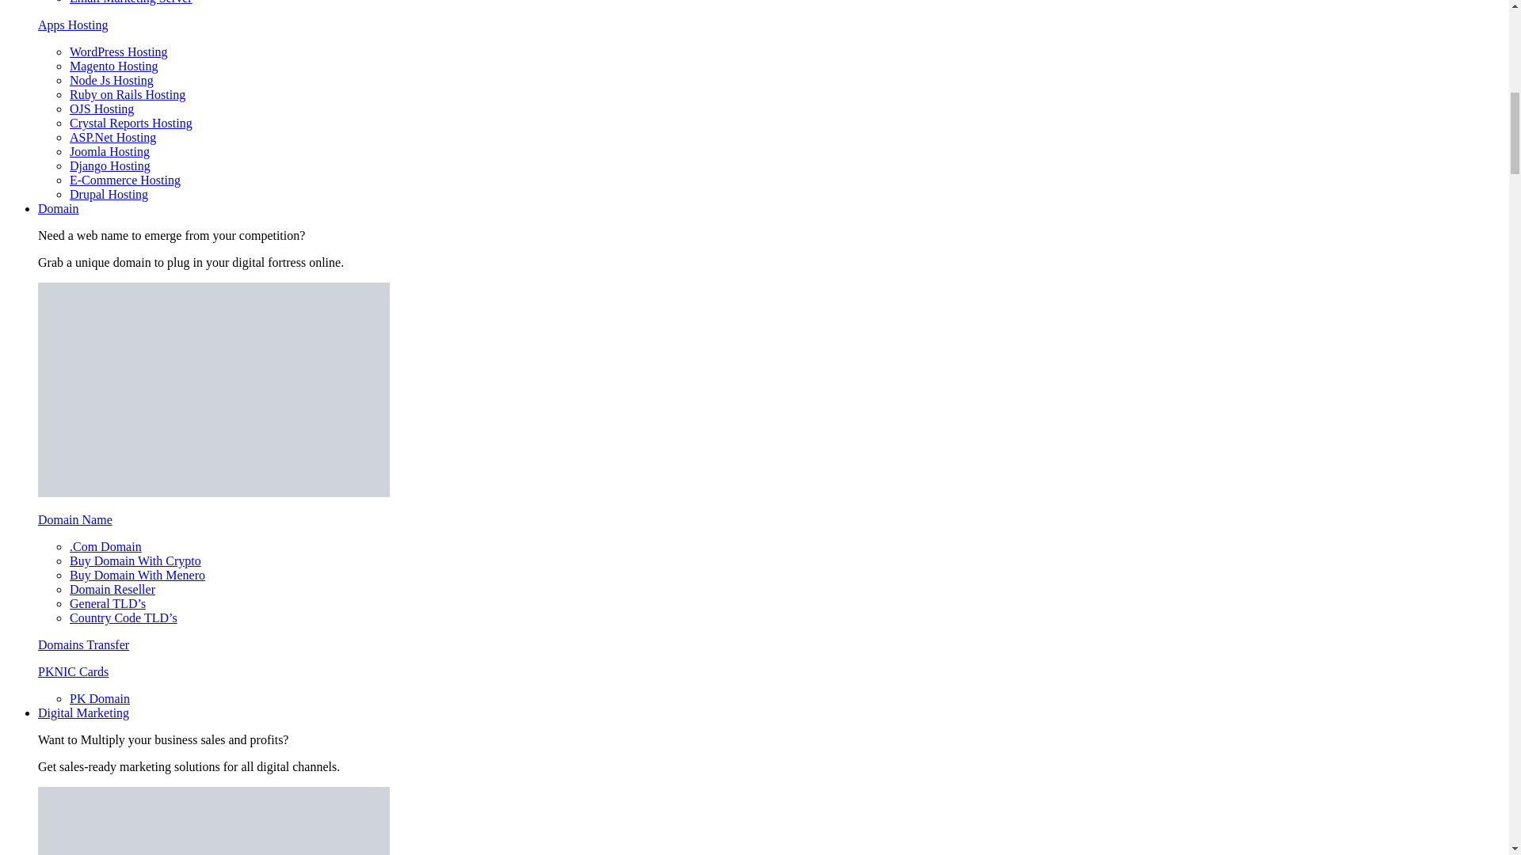 This screenshot has width=1521, height=855. Describe the element at coordinates (128, 95) in the screenshot. I see `Ruby on Rails Hosting` at that location.